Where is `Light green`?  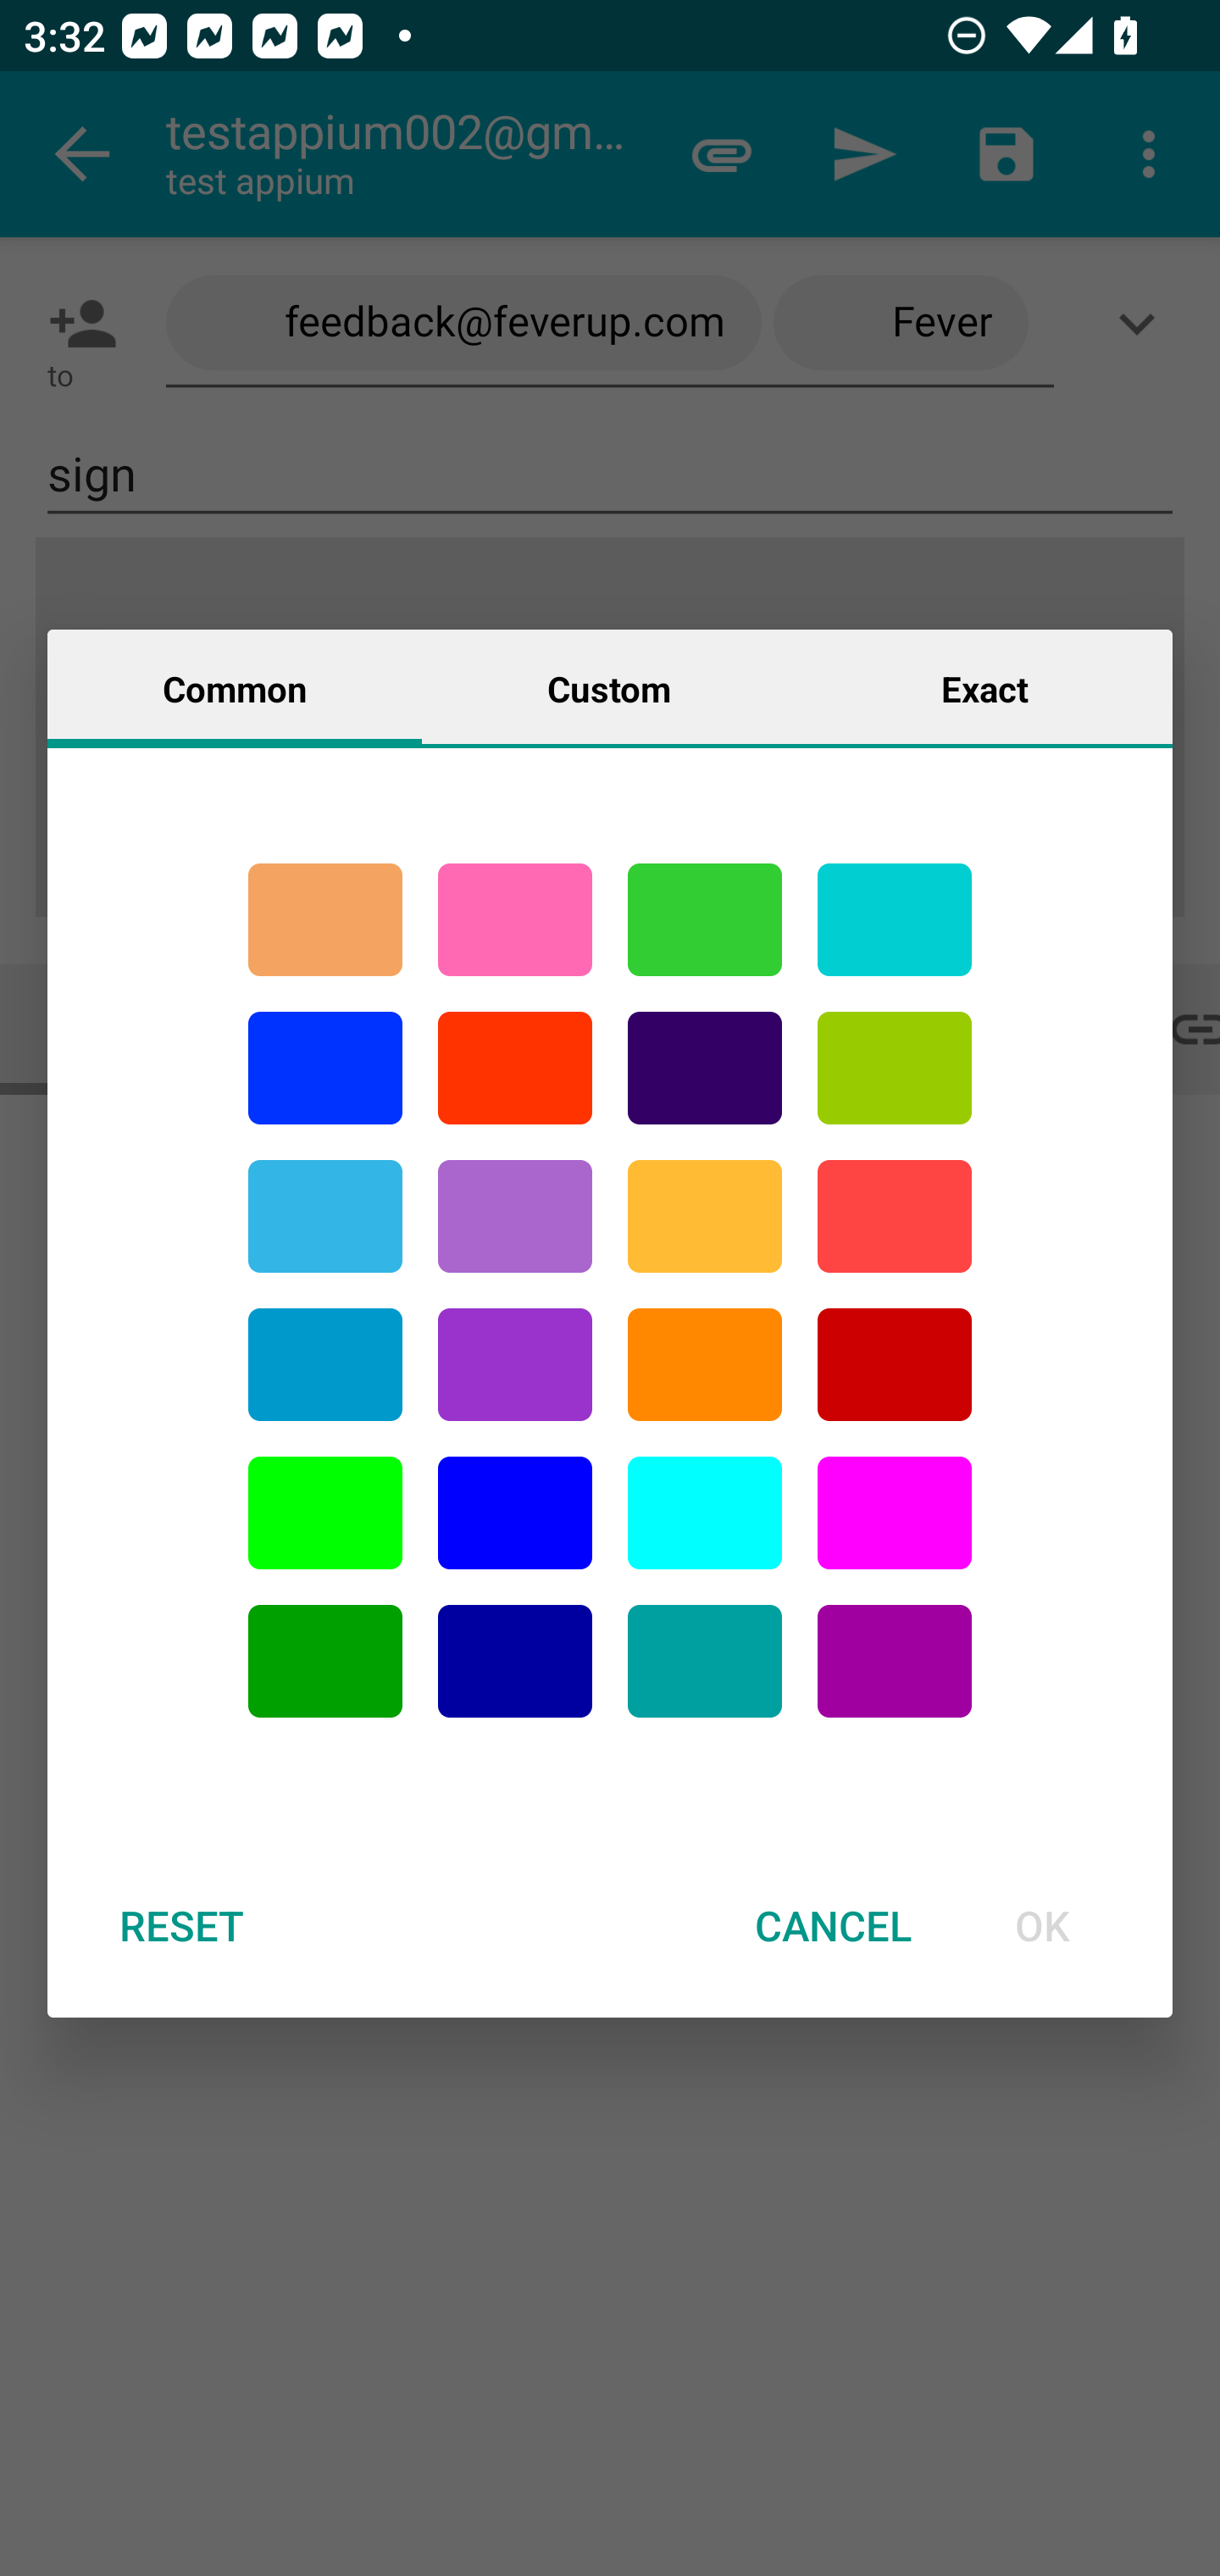
Light green is located at coordinates (895, 1068).